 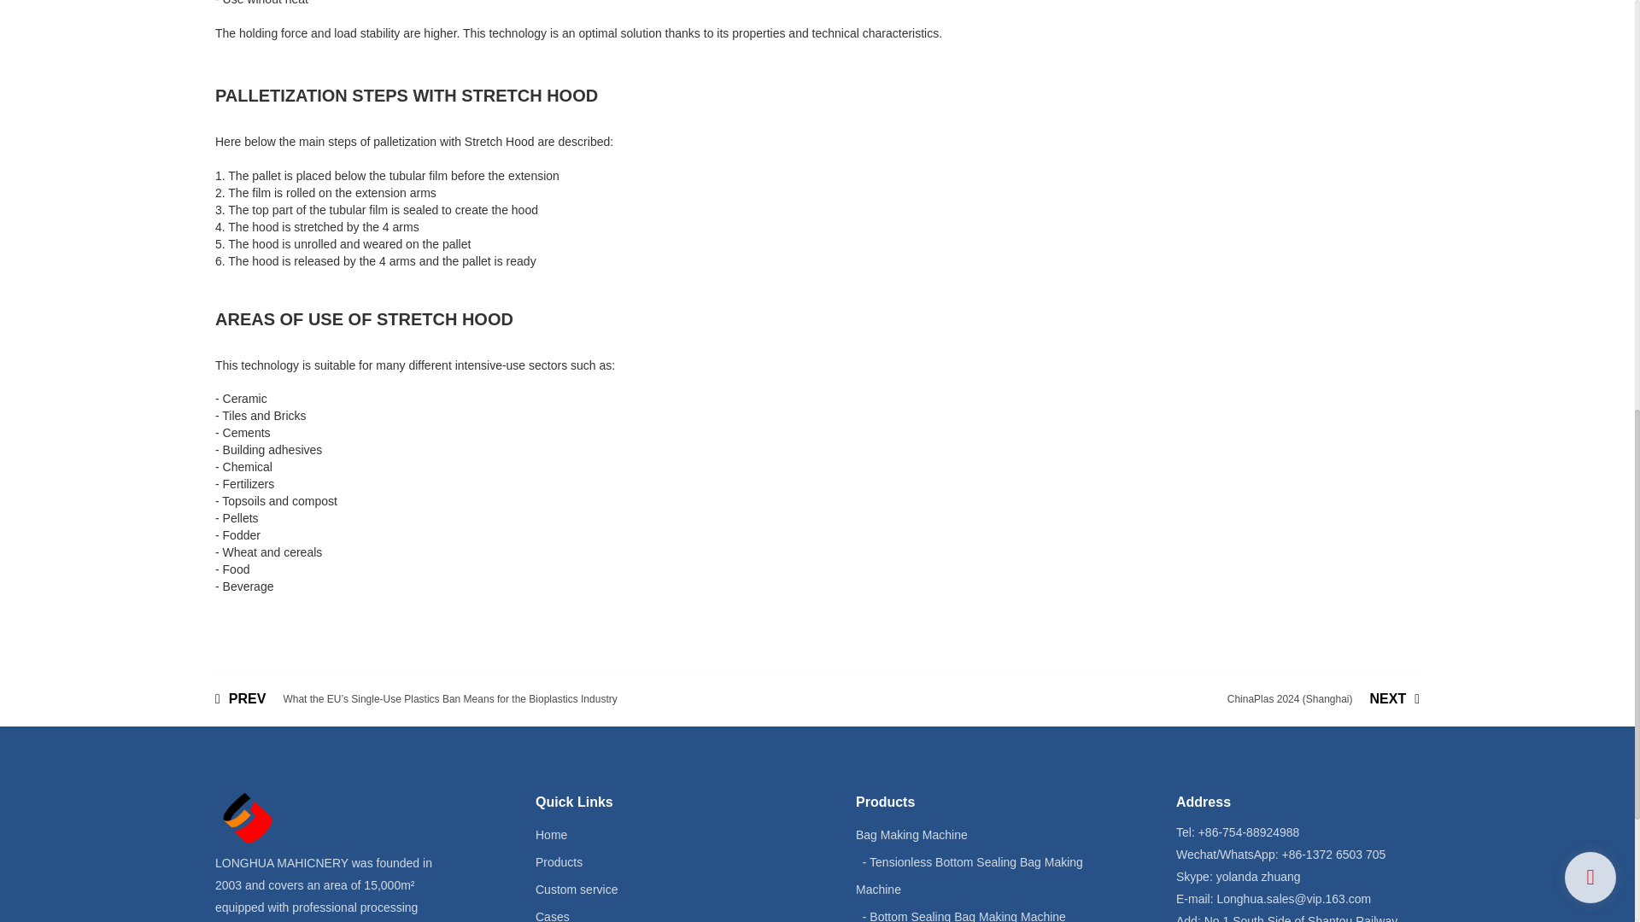 What do you see at coordinates (559, 862) in the screenshot?
I see `Products` at bounding box center [559, 862].